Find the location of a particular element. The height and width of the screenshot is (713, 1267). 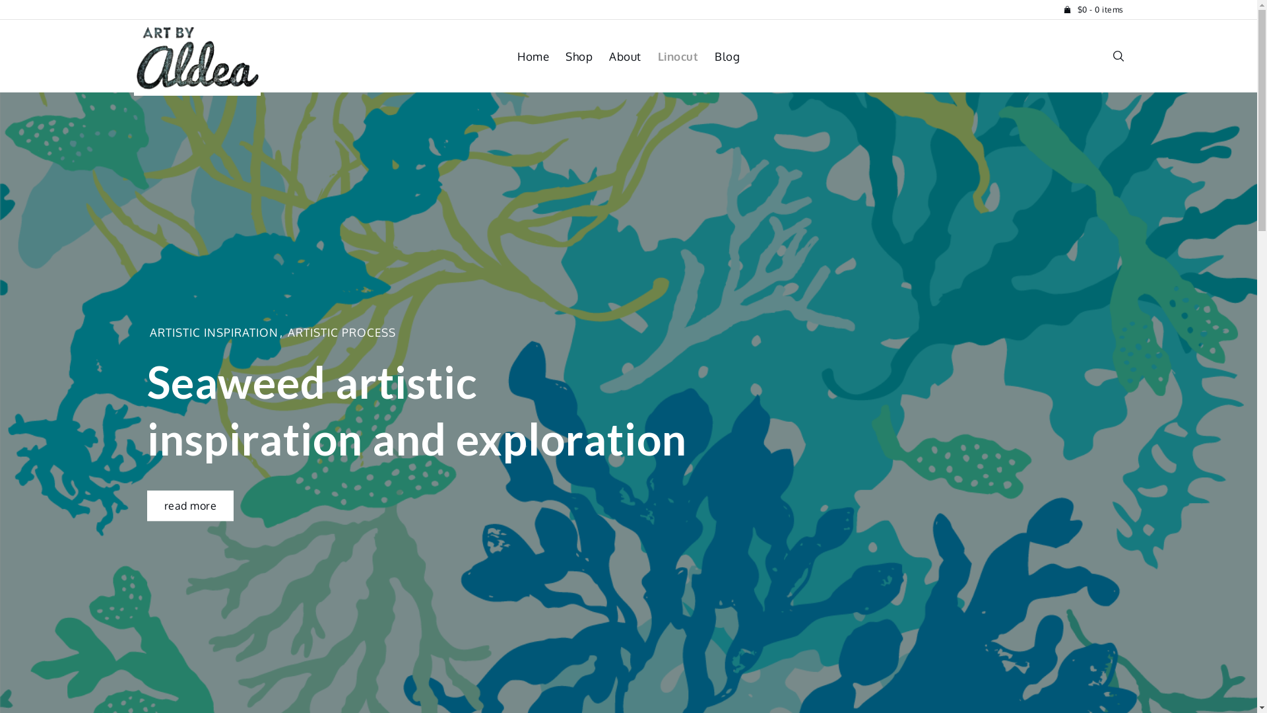

Seaweed artistic inspiration and exploration is located at coordinates (416, 411).